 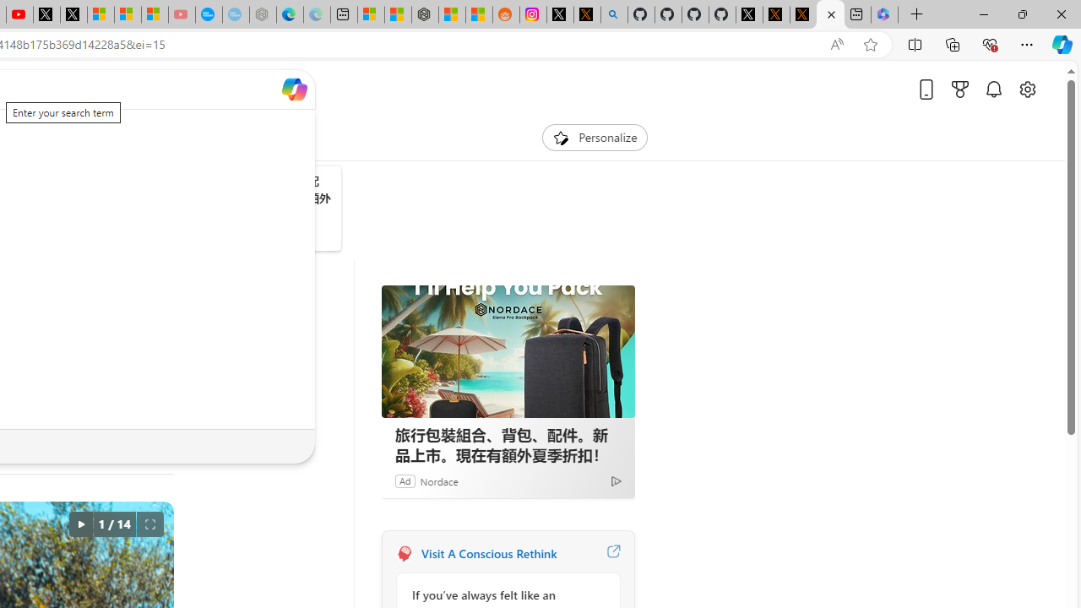 What do you see at coordinates (204, 137) in the screenshot?
I see `Food & Drink` at bounding box center [204, 137].